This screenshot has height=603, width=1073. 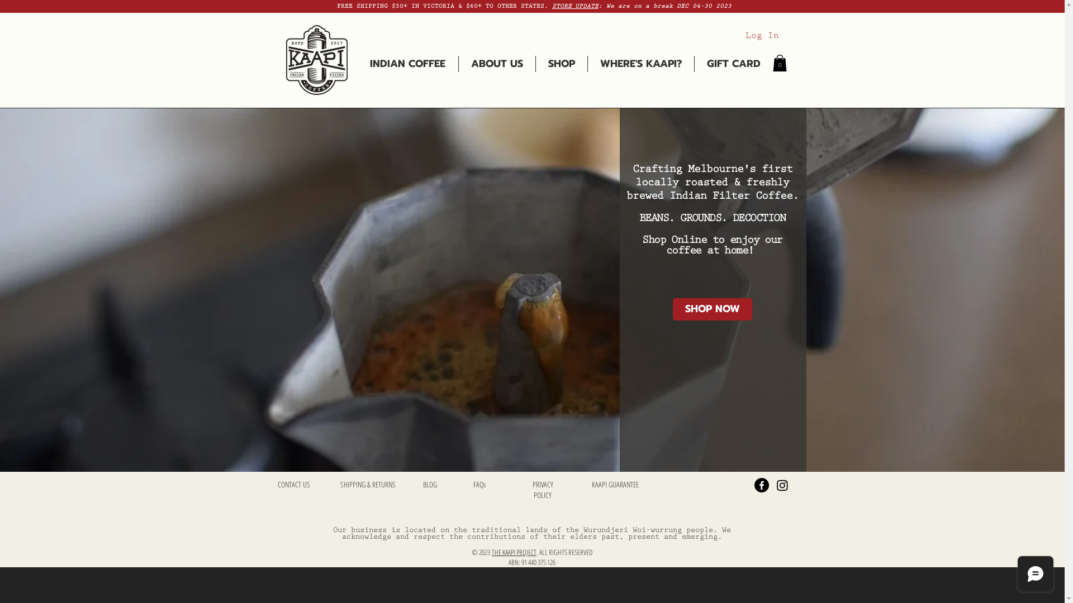 I want to click on SHOP NOW, so click(x=713, y=309).